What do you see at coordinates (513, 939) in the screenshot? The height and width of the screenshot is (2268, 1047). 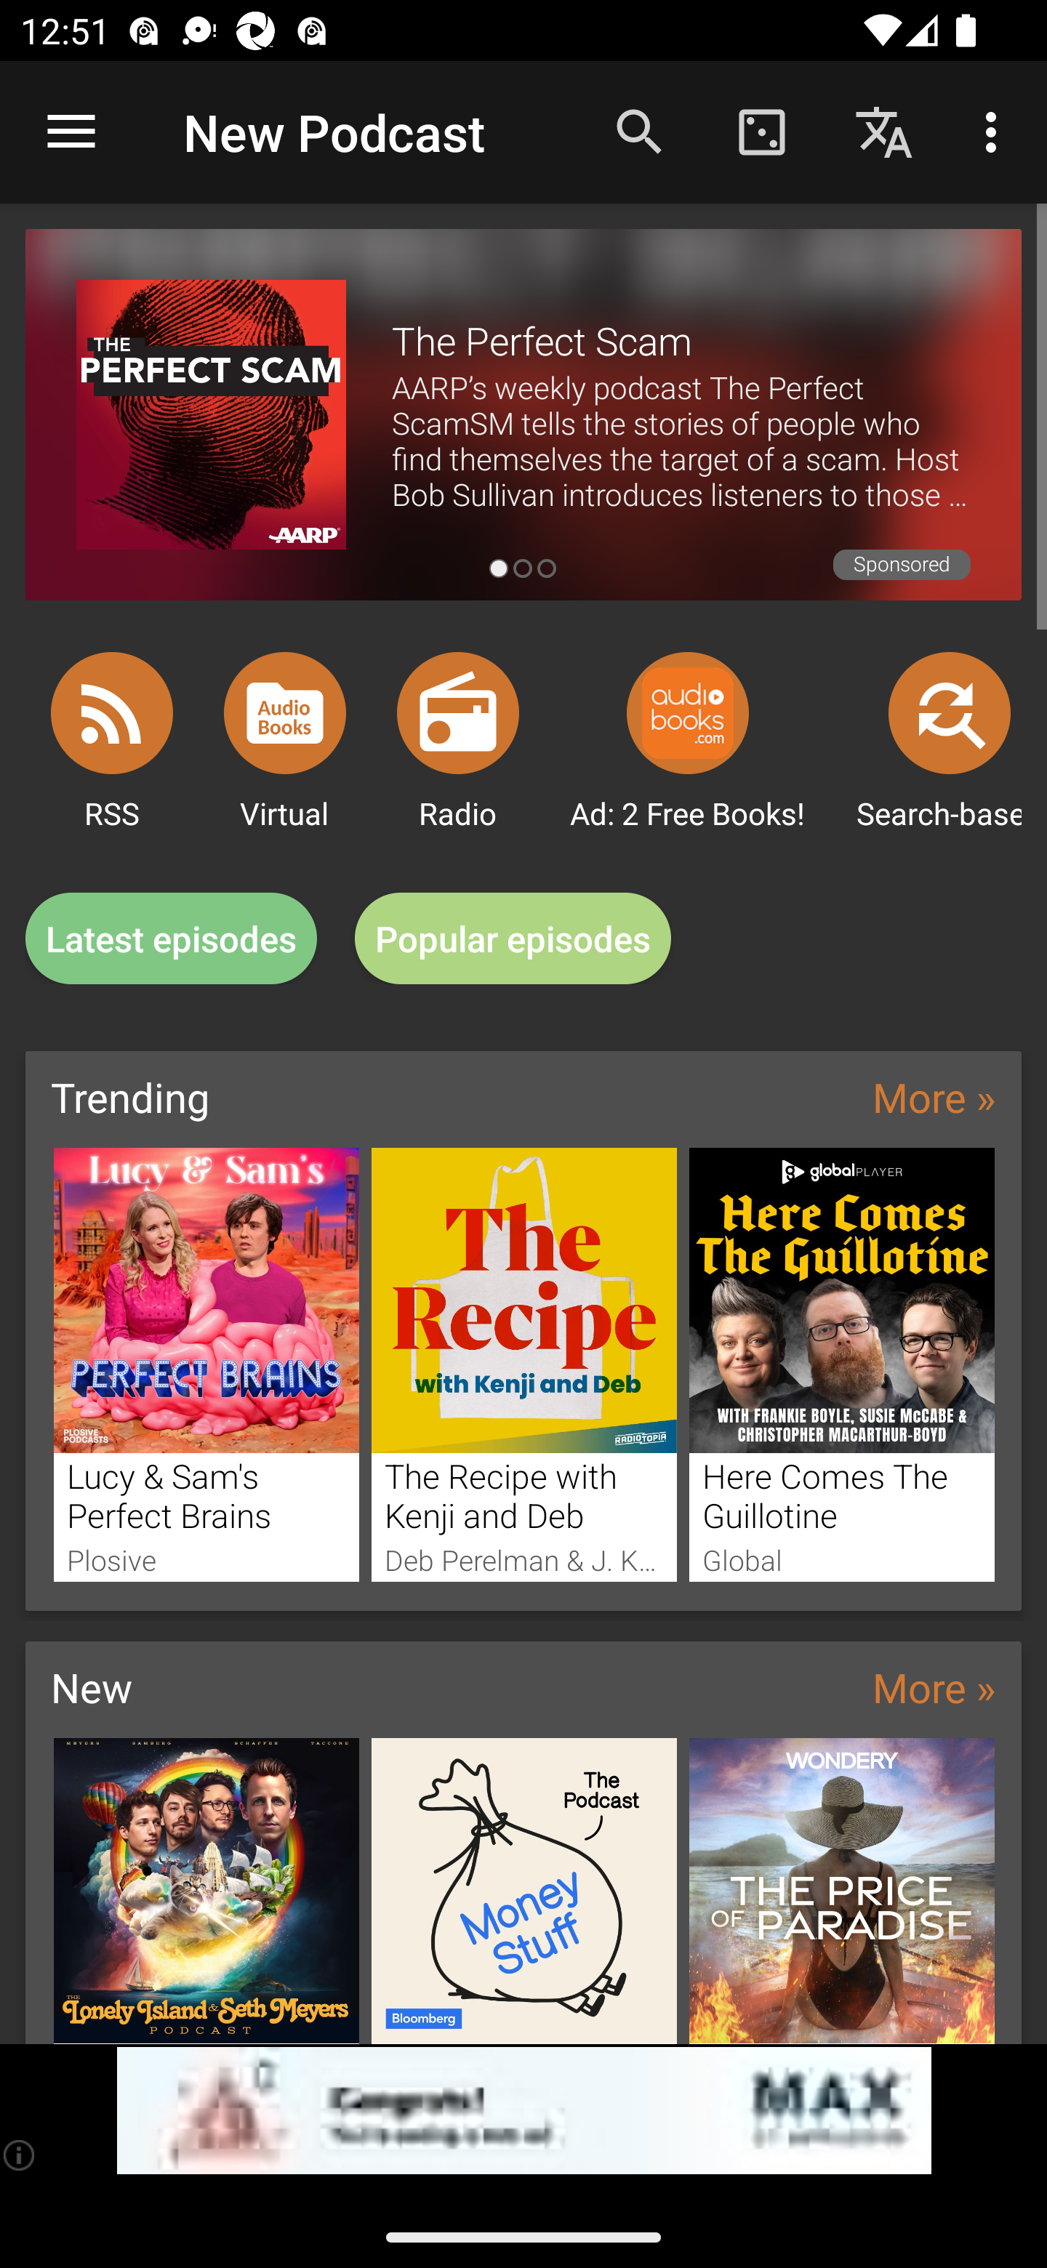 I see `Popular episodes` at bounding box center [513, 939].